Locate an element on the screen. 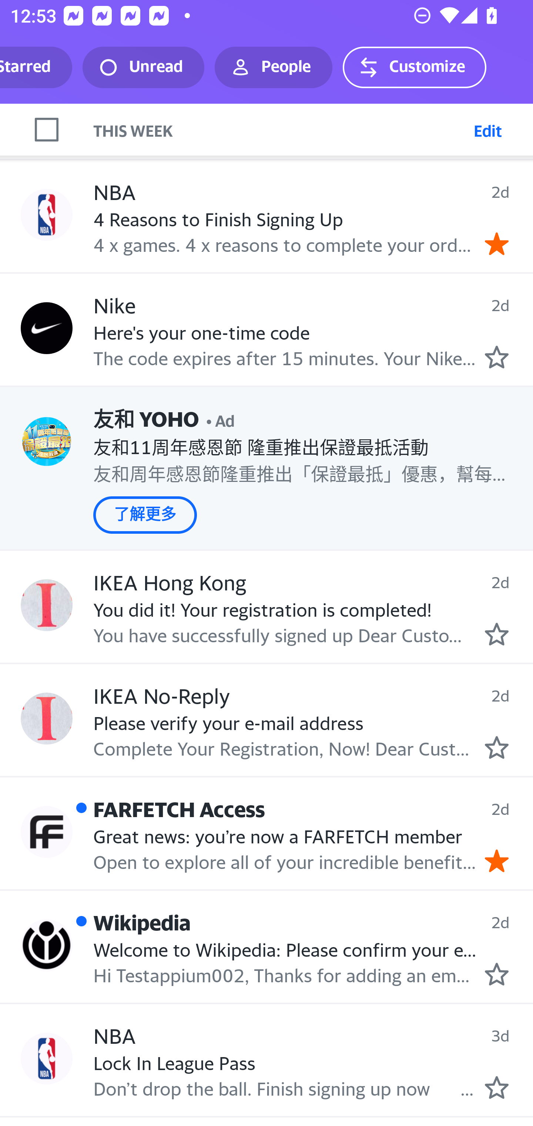 The image size is (533, 1126). People is located at coordinates (274, 67).